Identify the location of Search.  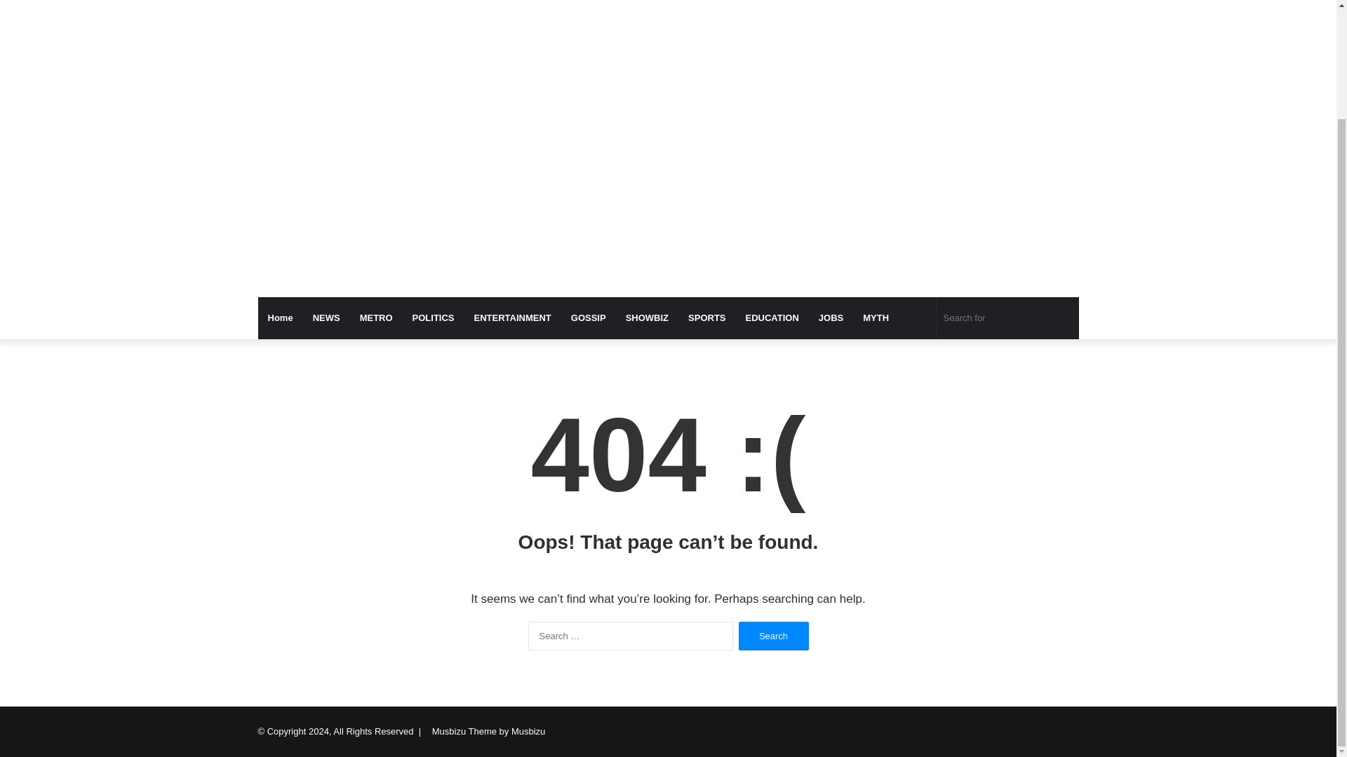
(773, 635).